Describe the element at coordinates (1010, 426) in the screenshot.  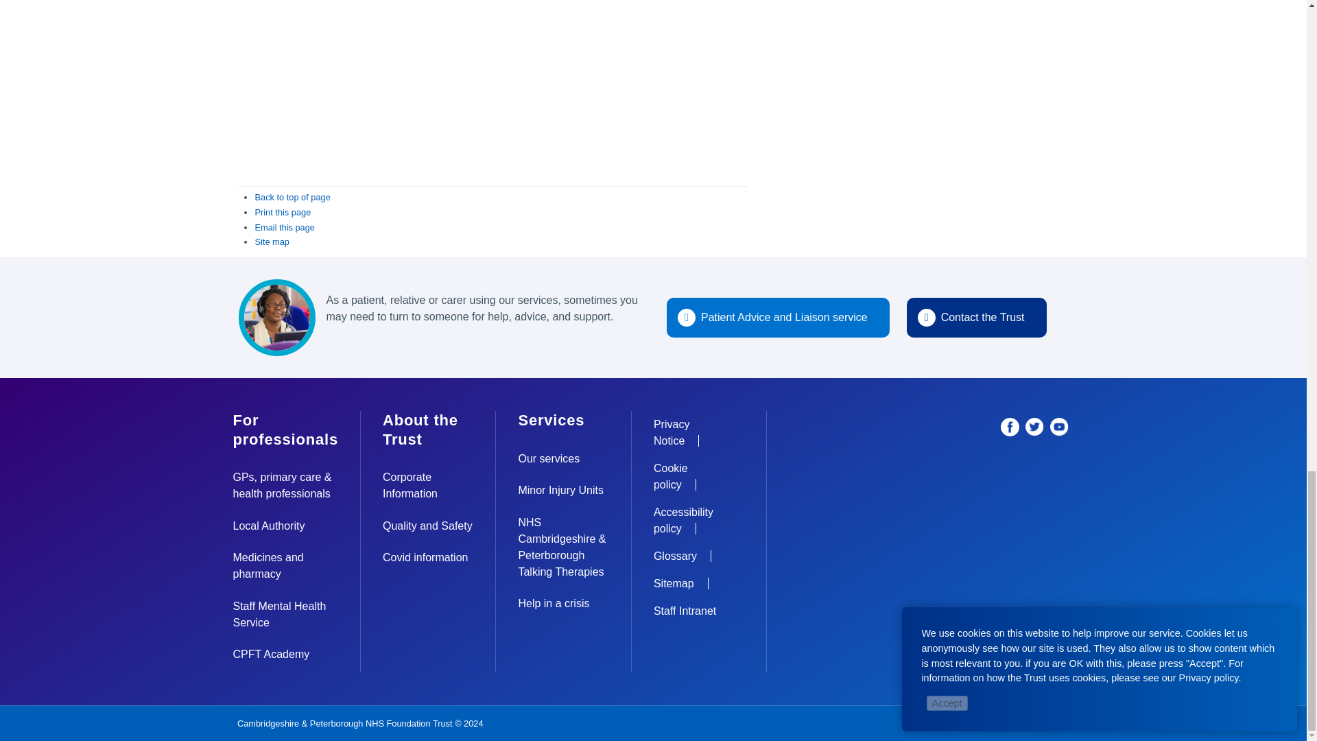
I see `Opens in a new window` at that location.